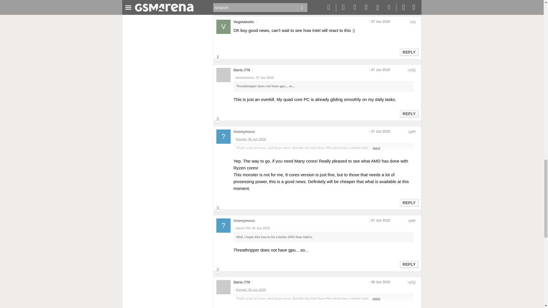 This screenshot has width=548, height=308. I want to click on Reply to this post, so click(409, 4).